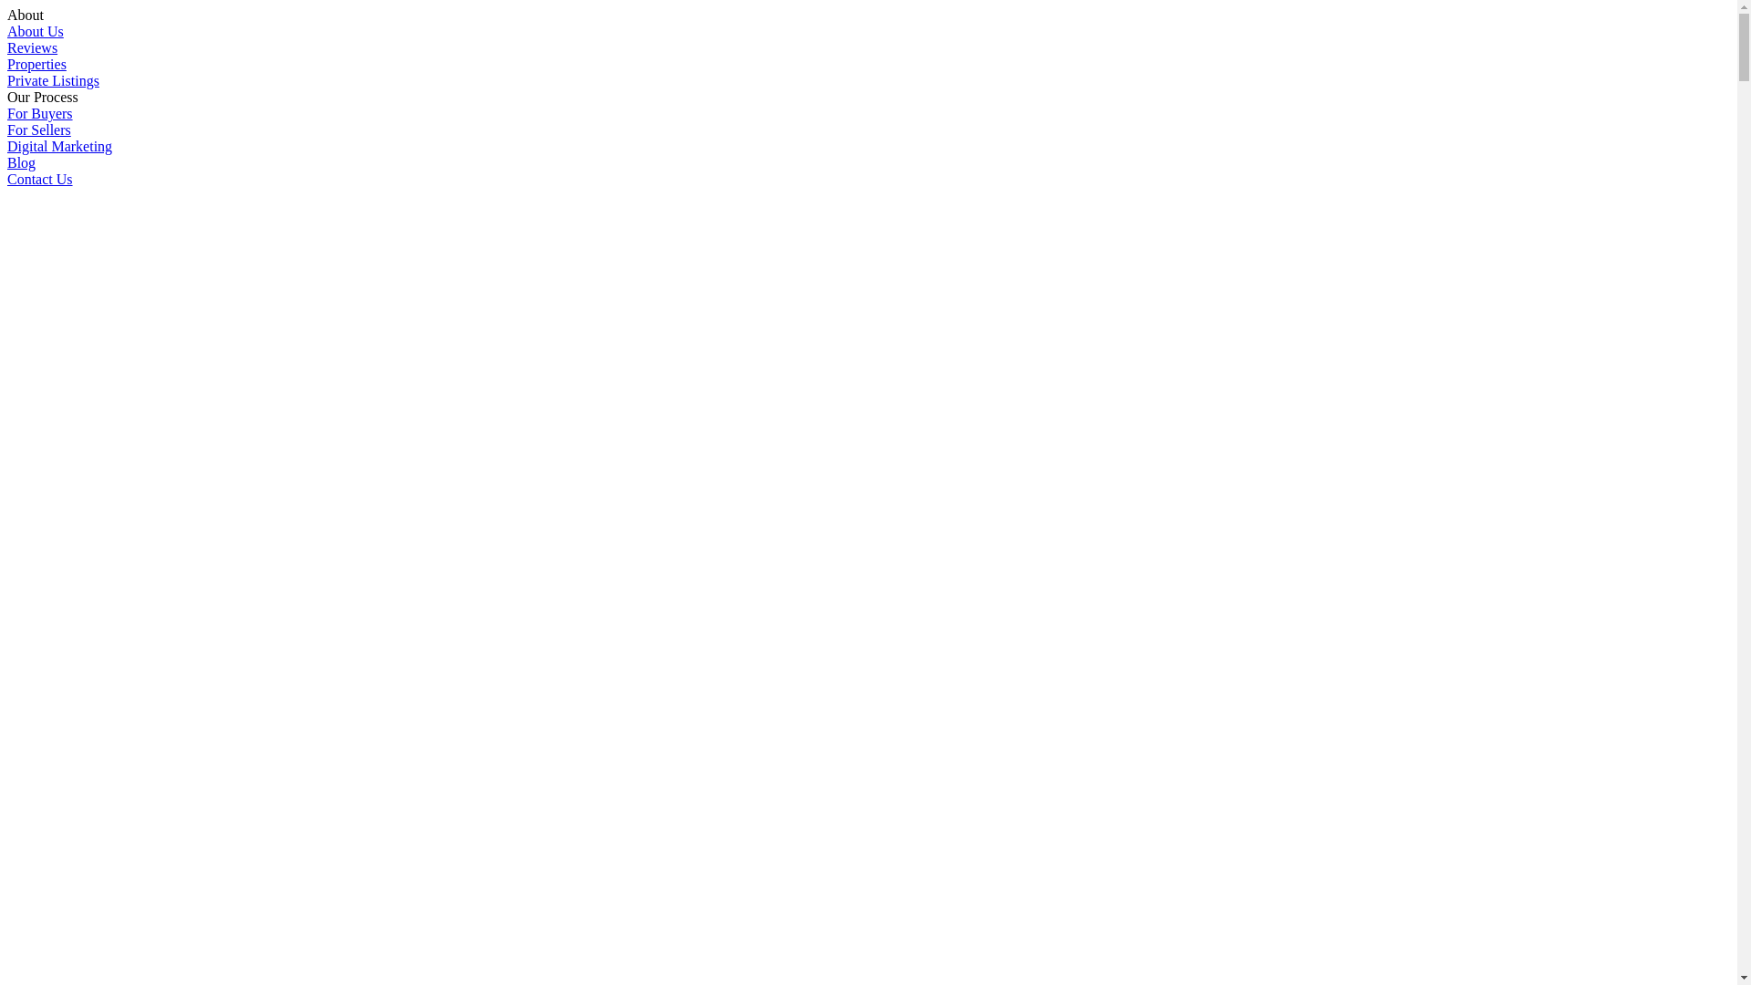 The image size is (1751, 985). What do you see at coordinates (39, 130) in the screenshot?
I see `For Sellers` at bounding box center [39, 130].